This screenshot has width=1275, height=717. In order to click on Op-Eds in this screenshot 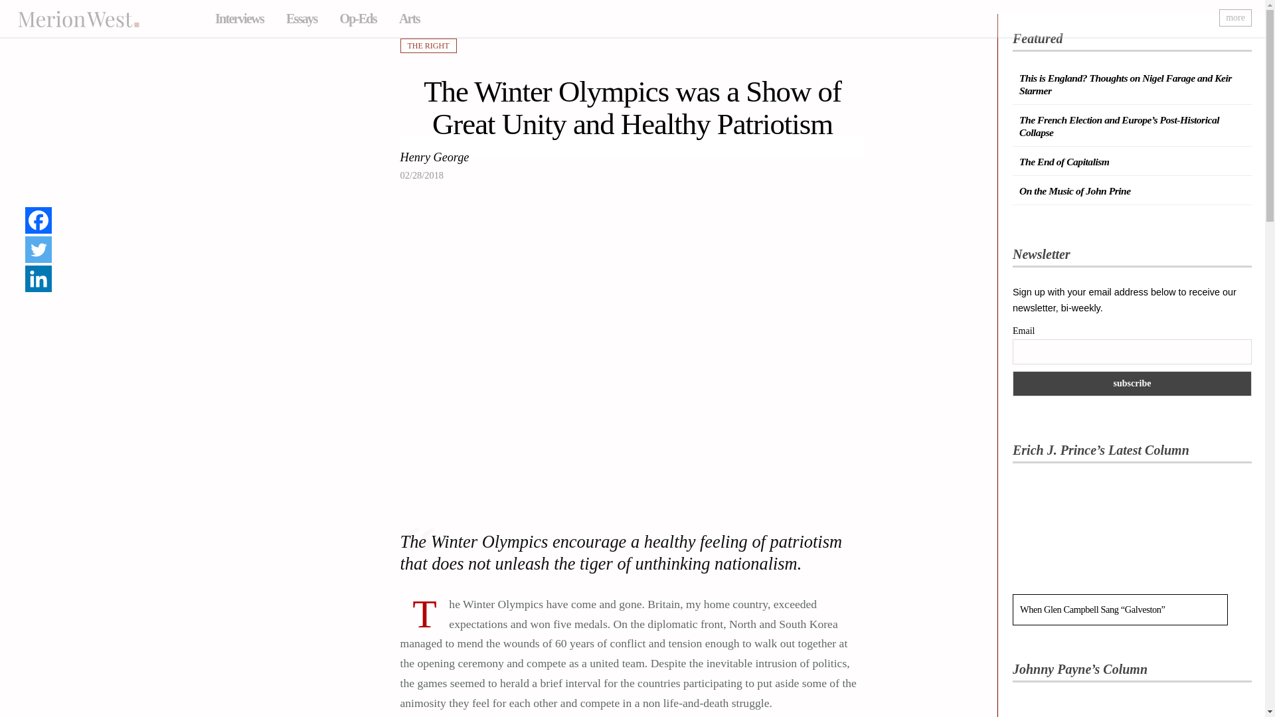, I will do `click(357, 19)`.